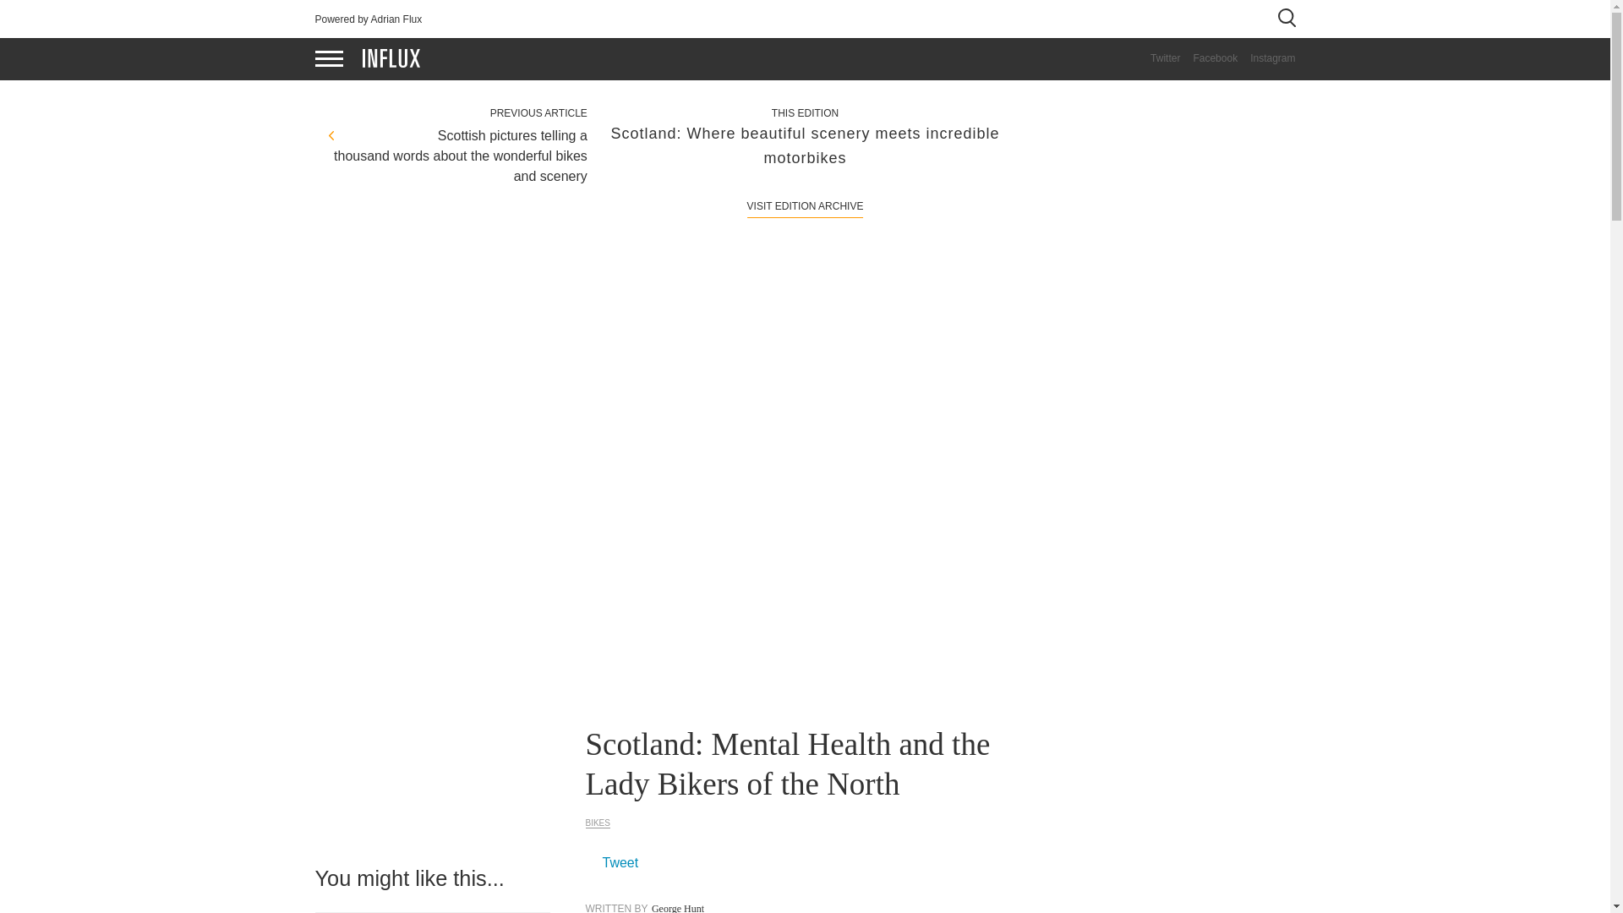  I want to click on Facebook, so click(1208, 57).